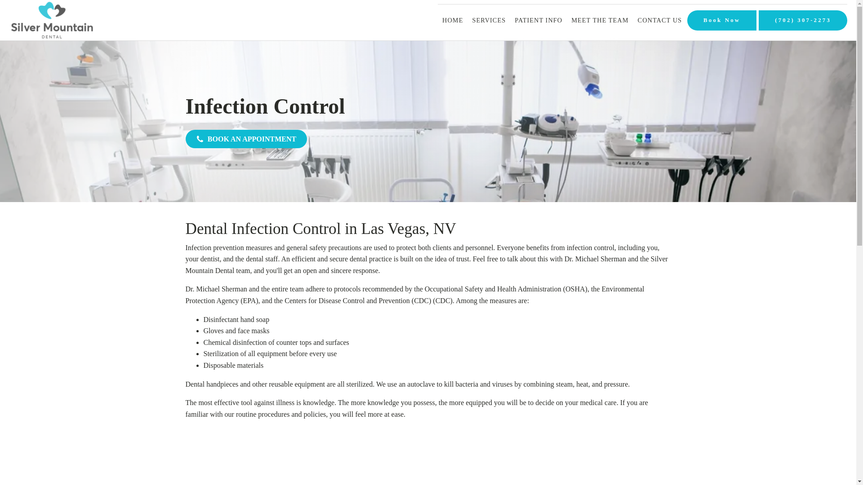 This screenshot has width=863, height=485. What do you see at coordinates (452, 20) in the screenshot?
I see `HOME` at bounding box center [452, 20].